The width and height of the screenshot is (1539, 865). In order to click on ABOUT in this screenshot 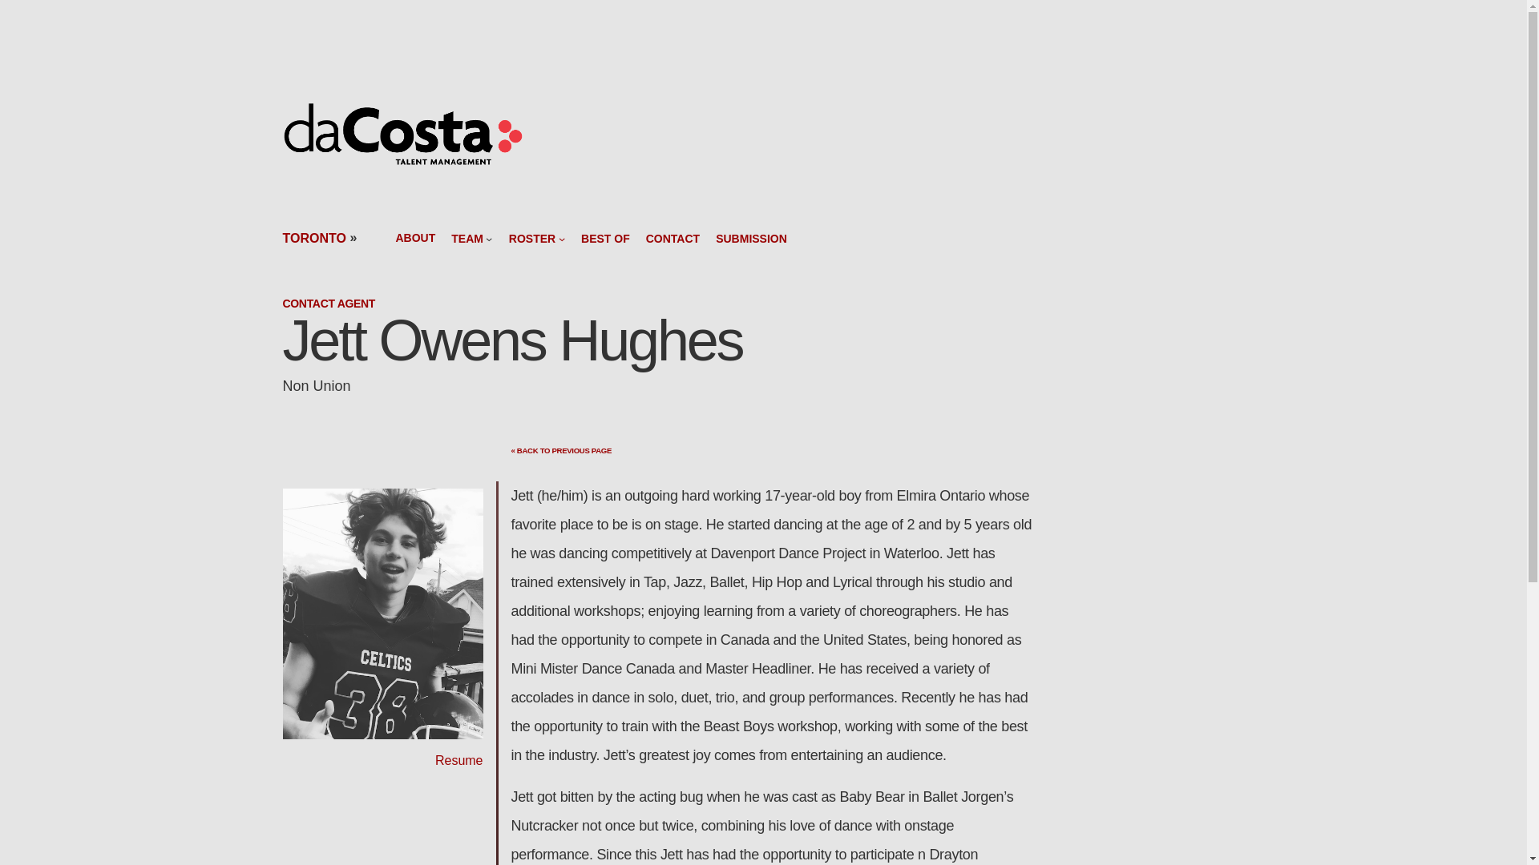, I will do `click(415, 238)`.